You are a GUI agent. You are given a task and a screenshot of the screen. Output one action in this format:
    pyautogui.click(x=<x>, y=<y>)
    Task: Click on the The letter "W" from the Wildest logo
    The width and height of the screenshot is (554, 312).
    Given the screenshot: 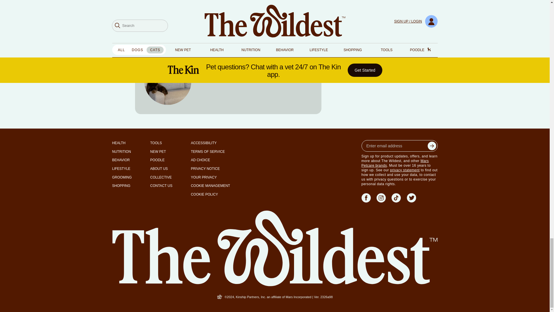 What is the action you would take?
    pyautogui.click(x=220, y=297)
    